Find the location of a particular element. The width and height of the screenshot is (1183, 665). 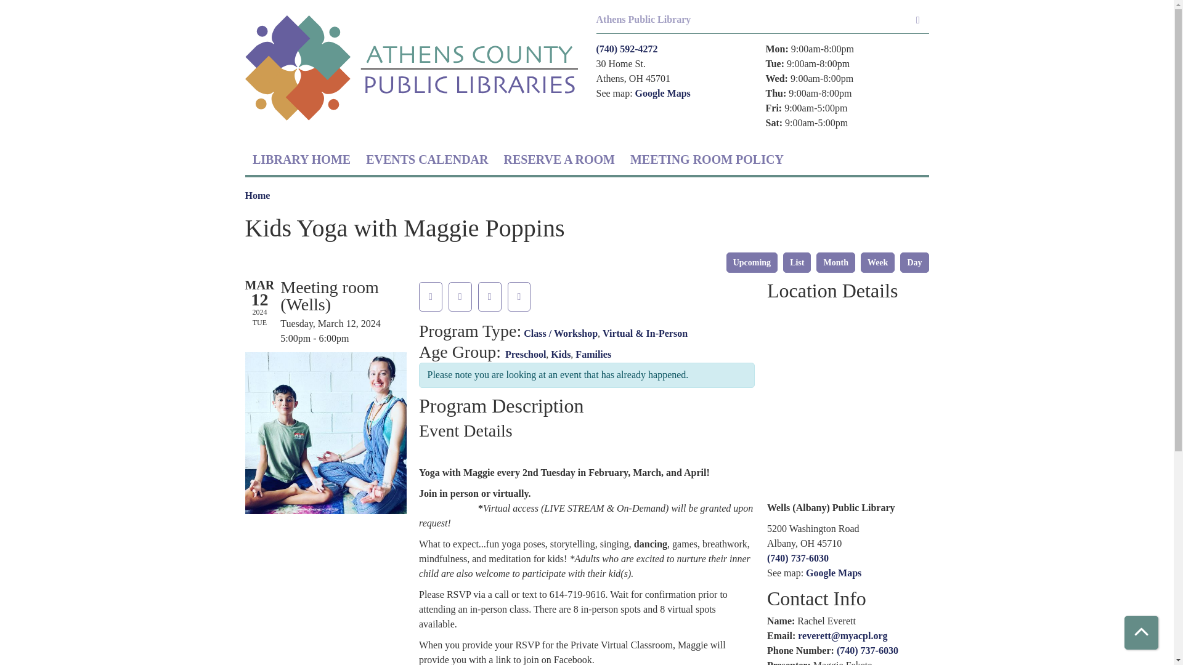

Kids is located at coordinates (561, 355).